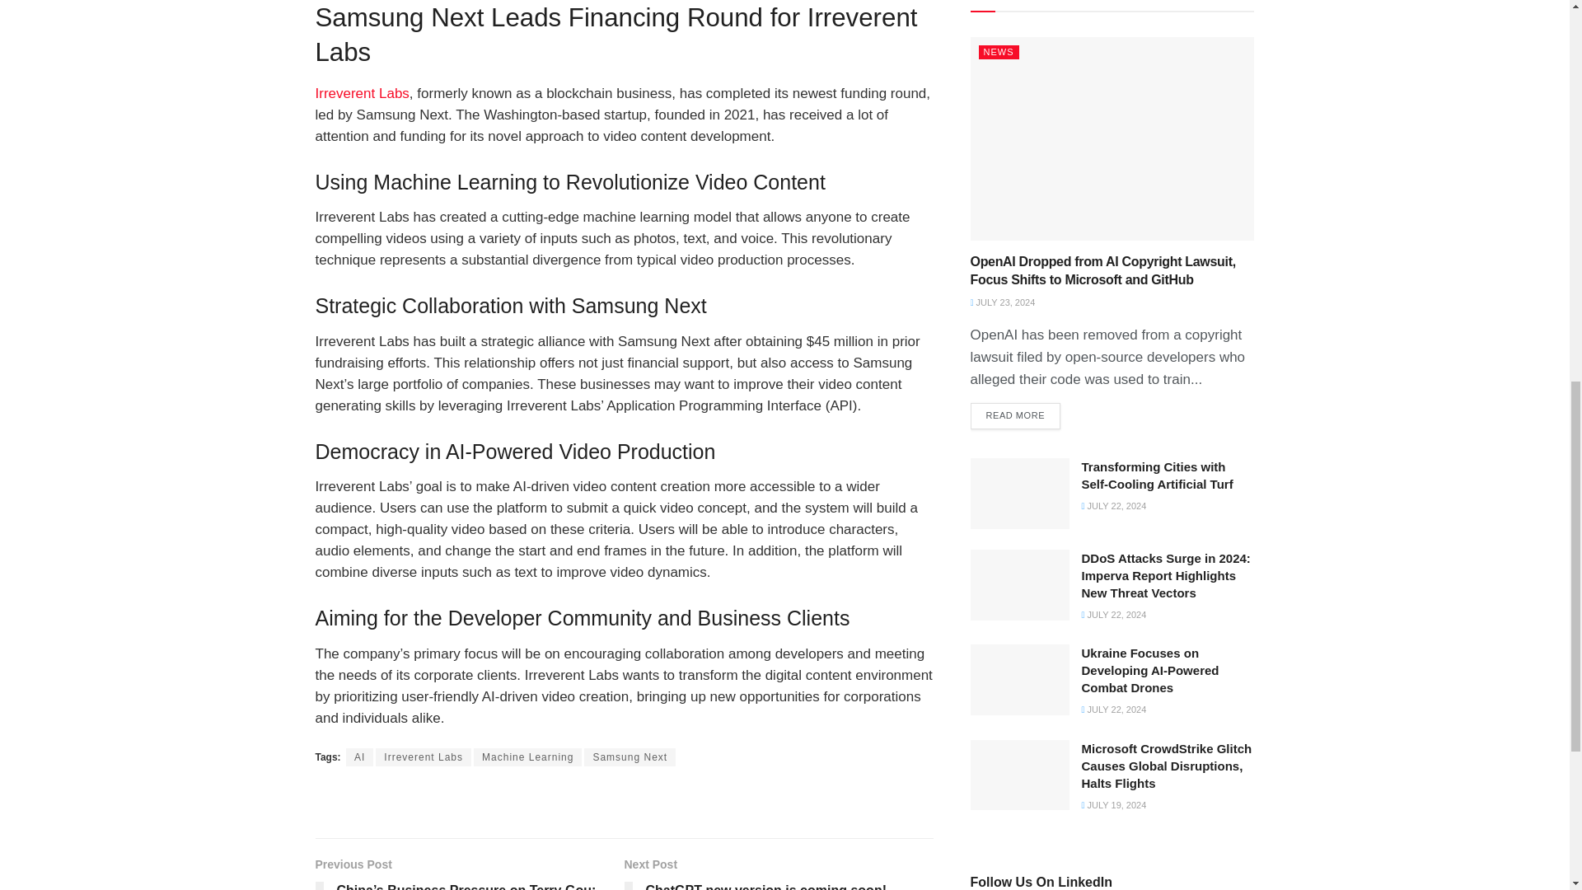  What do you see at coordinates (361, 93) in the screenshot?
I see `Irreverent Labs` at bounding box center [361, 93].